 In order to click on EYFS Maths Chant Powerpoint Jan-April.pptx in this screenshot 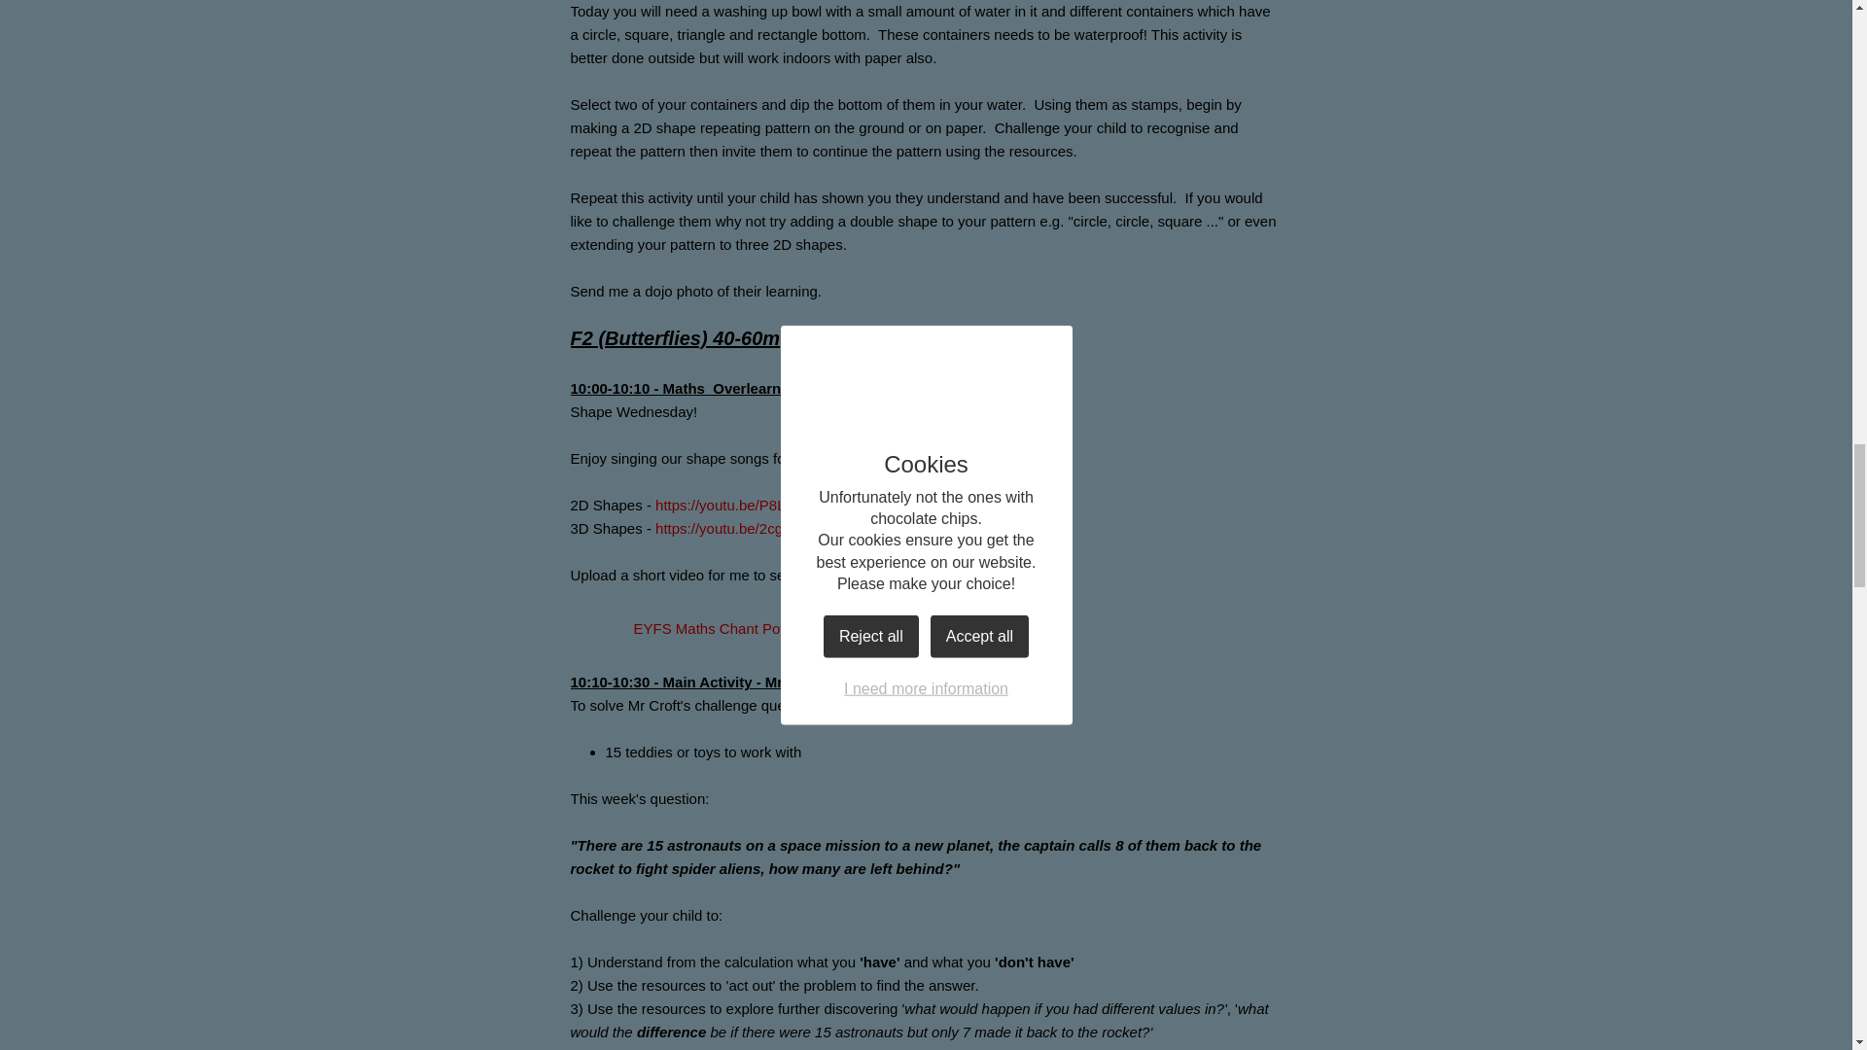, I will do `click(749, 628)`.